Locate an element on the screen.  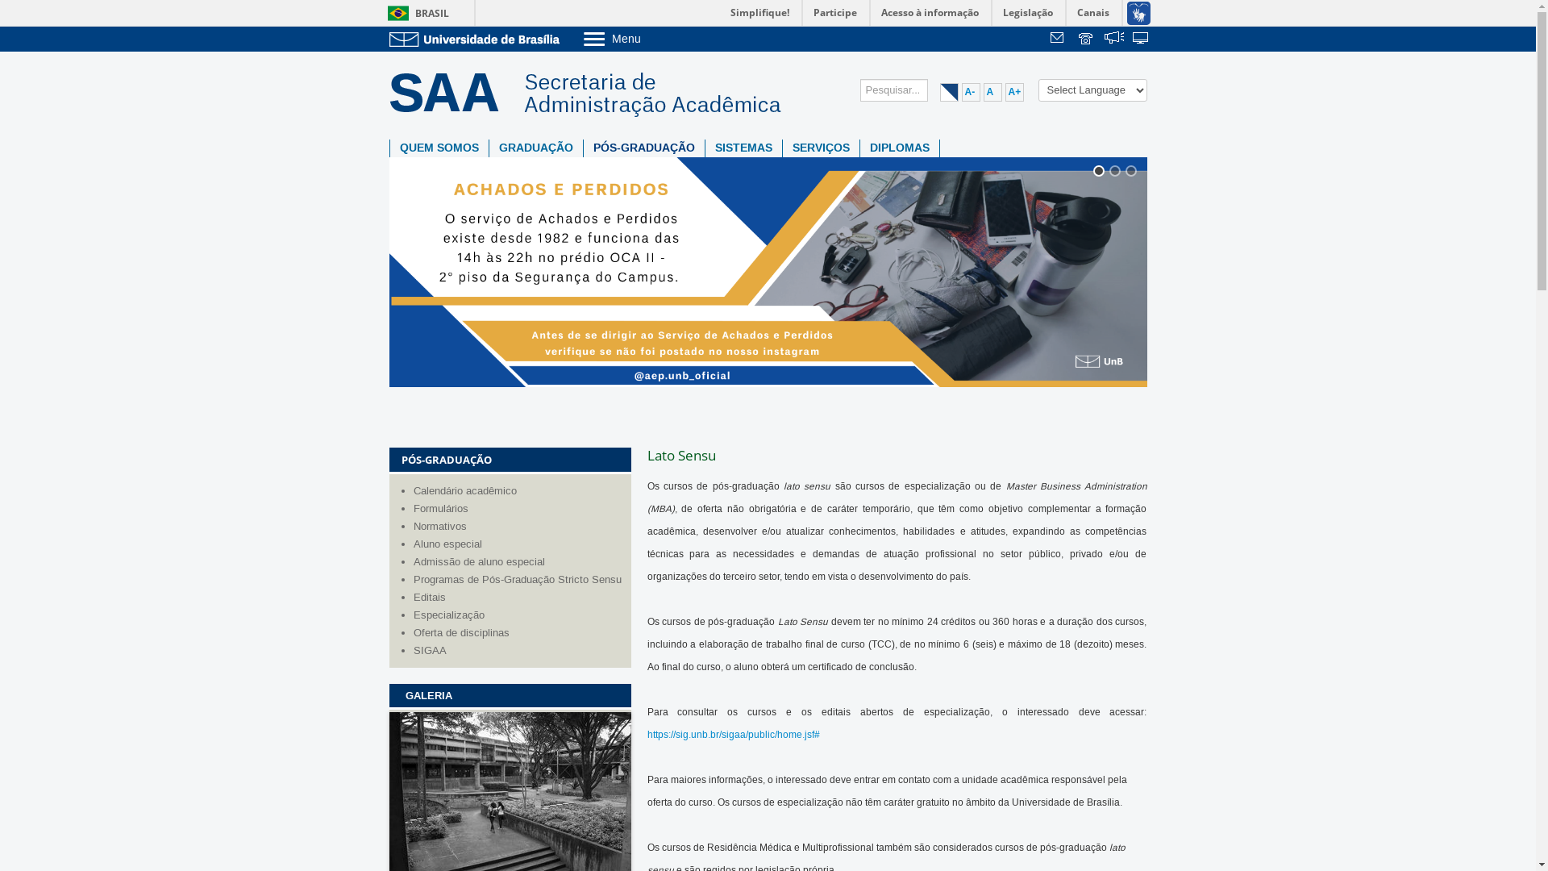
A- is located at coordinates (971, 92).